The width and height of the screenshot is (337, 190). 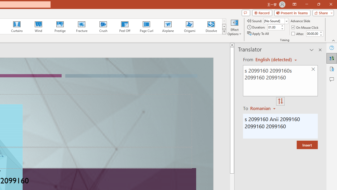 What do you see at coordinates (312, 50) in the screenshot?
I see `Task Pane Options` at bounding box center [312, 50].